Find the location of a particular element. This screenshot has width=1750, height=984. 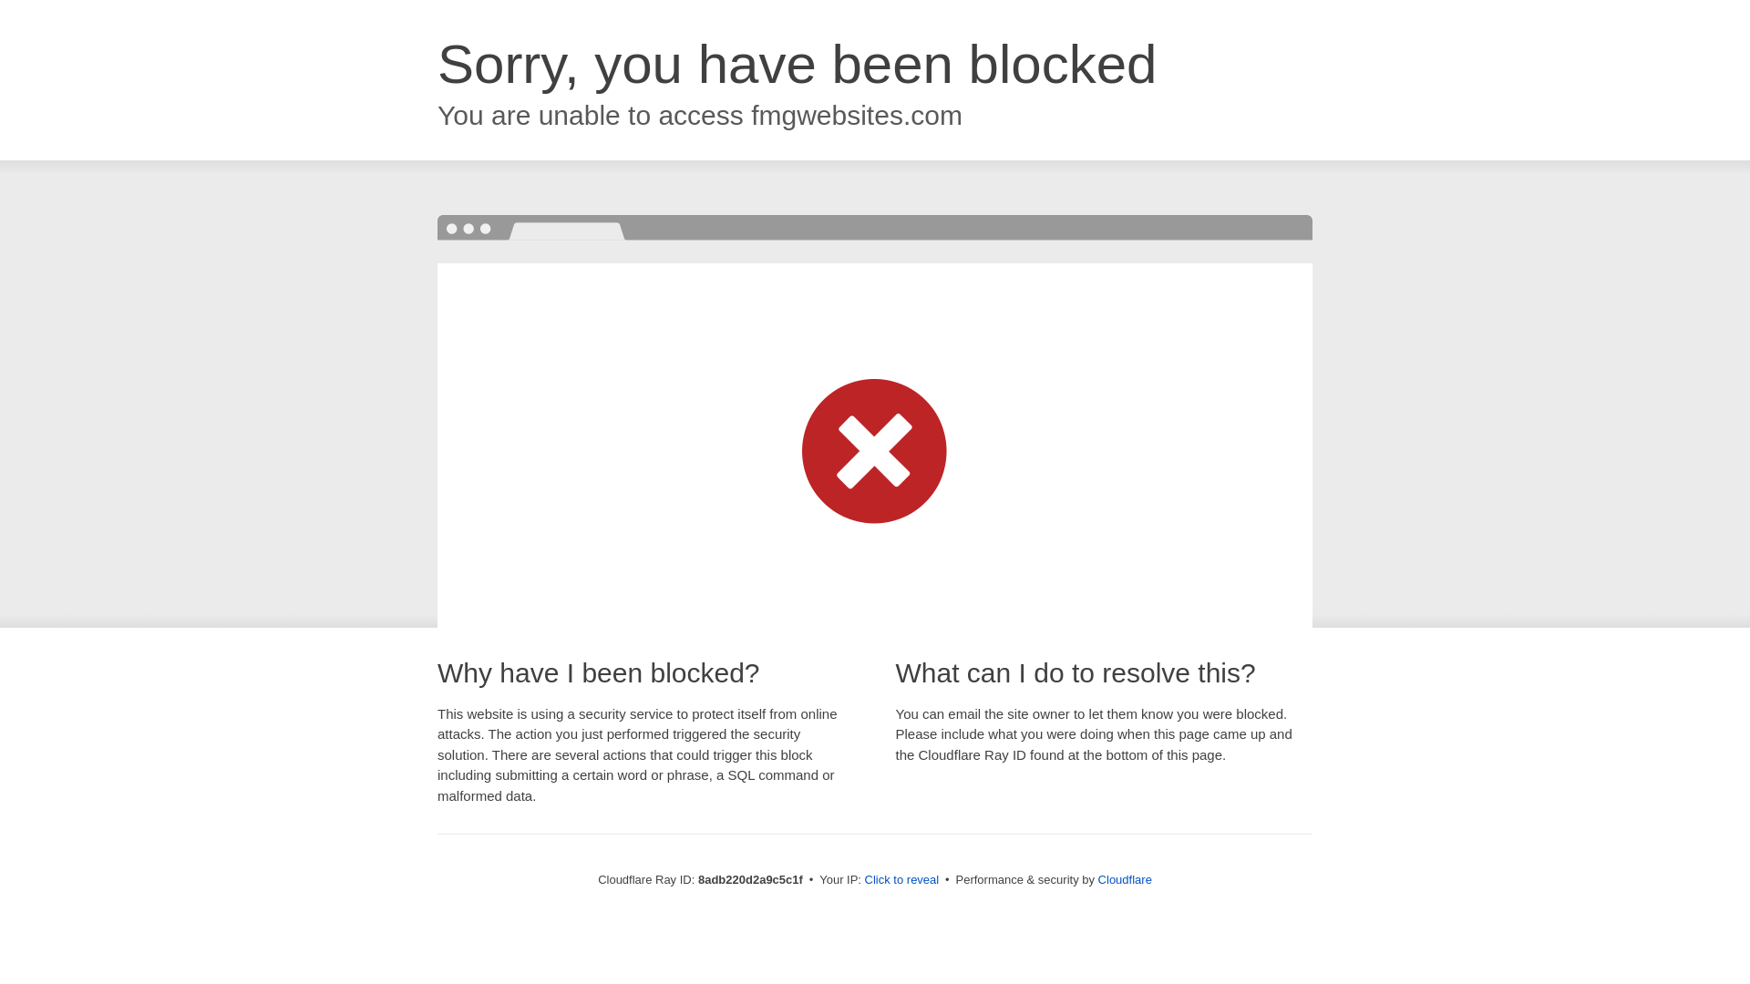

Click to reveal is located at coordinates (902, 880).